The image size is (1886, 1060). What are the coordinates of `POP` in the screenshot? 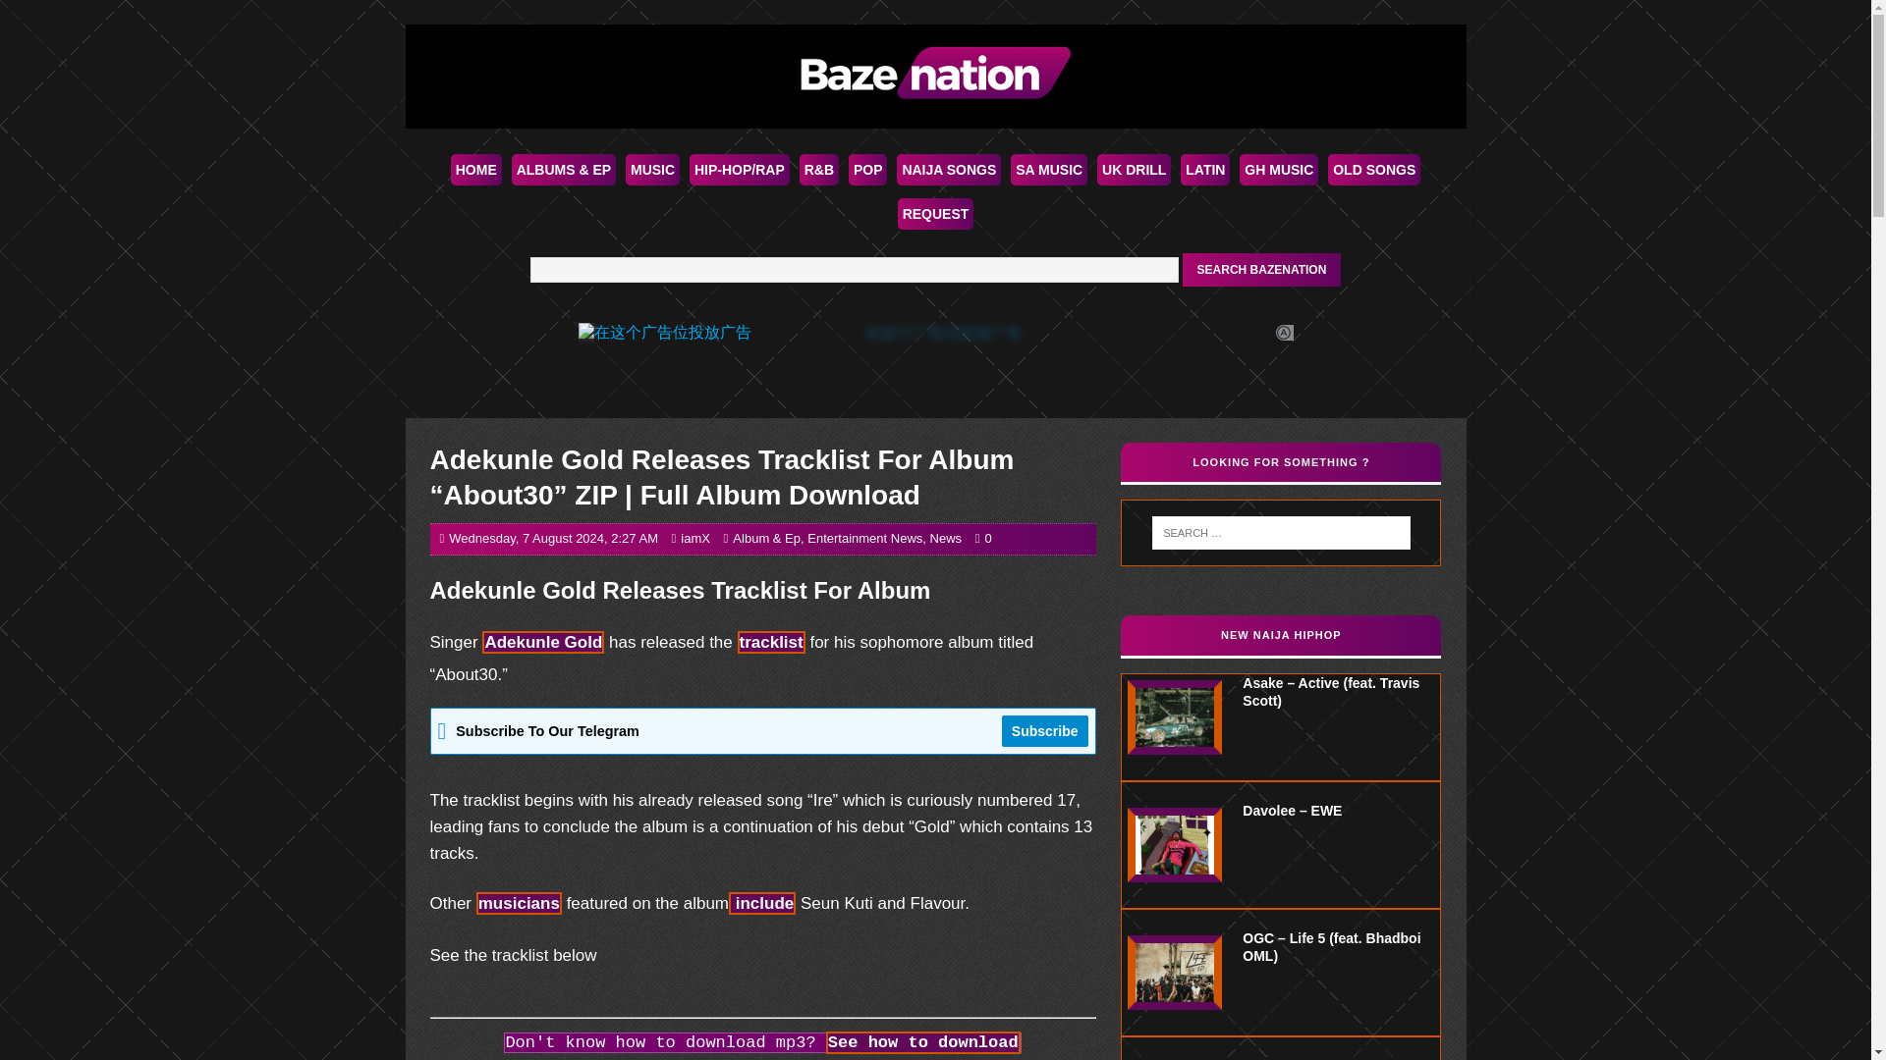 It's located at (868, 169).